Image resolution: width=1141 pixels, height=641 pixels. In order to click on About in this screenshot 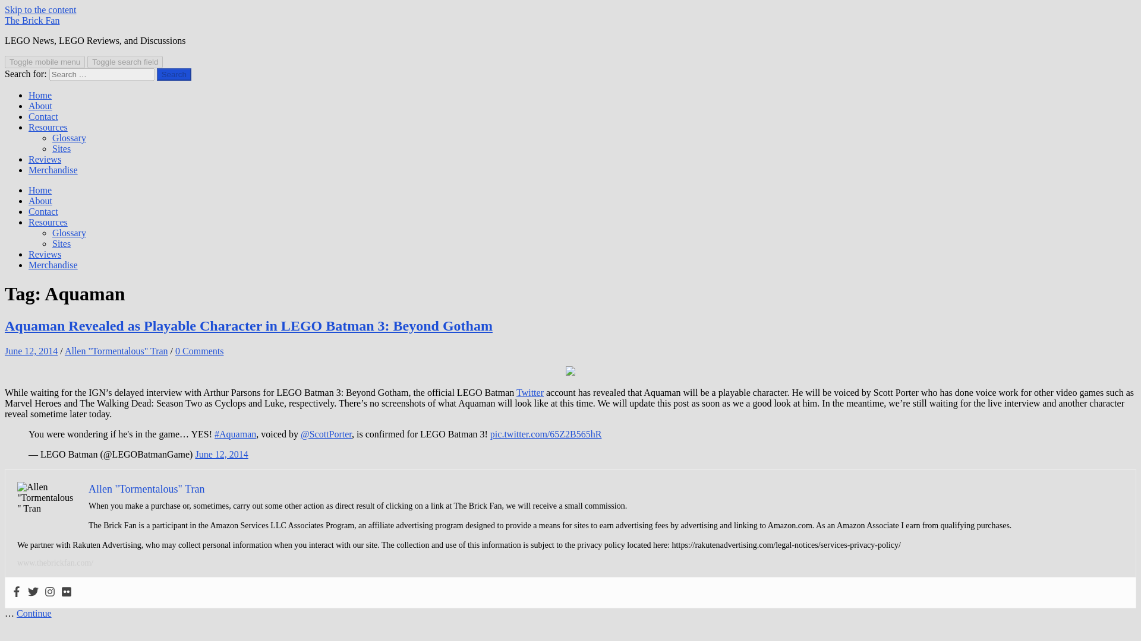, I will do `click(40, 106)`.